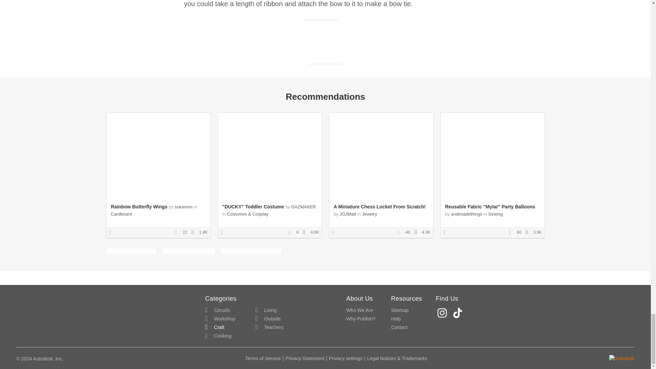 The height and width of the screenshot is (369, 656). What do you see at coordinates (194, 232) in the screenshot?
I see `Views Count` at bounding box center [194, 232].